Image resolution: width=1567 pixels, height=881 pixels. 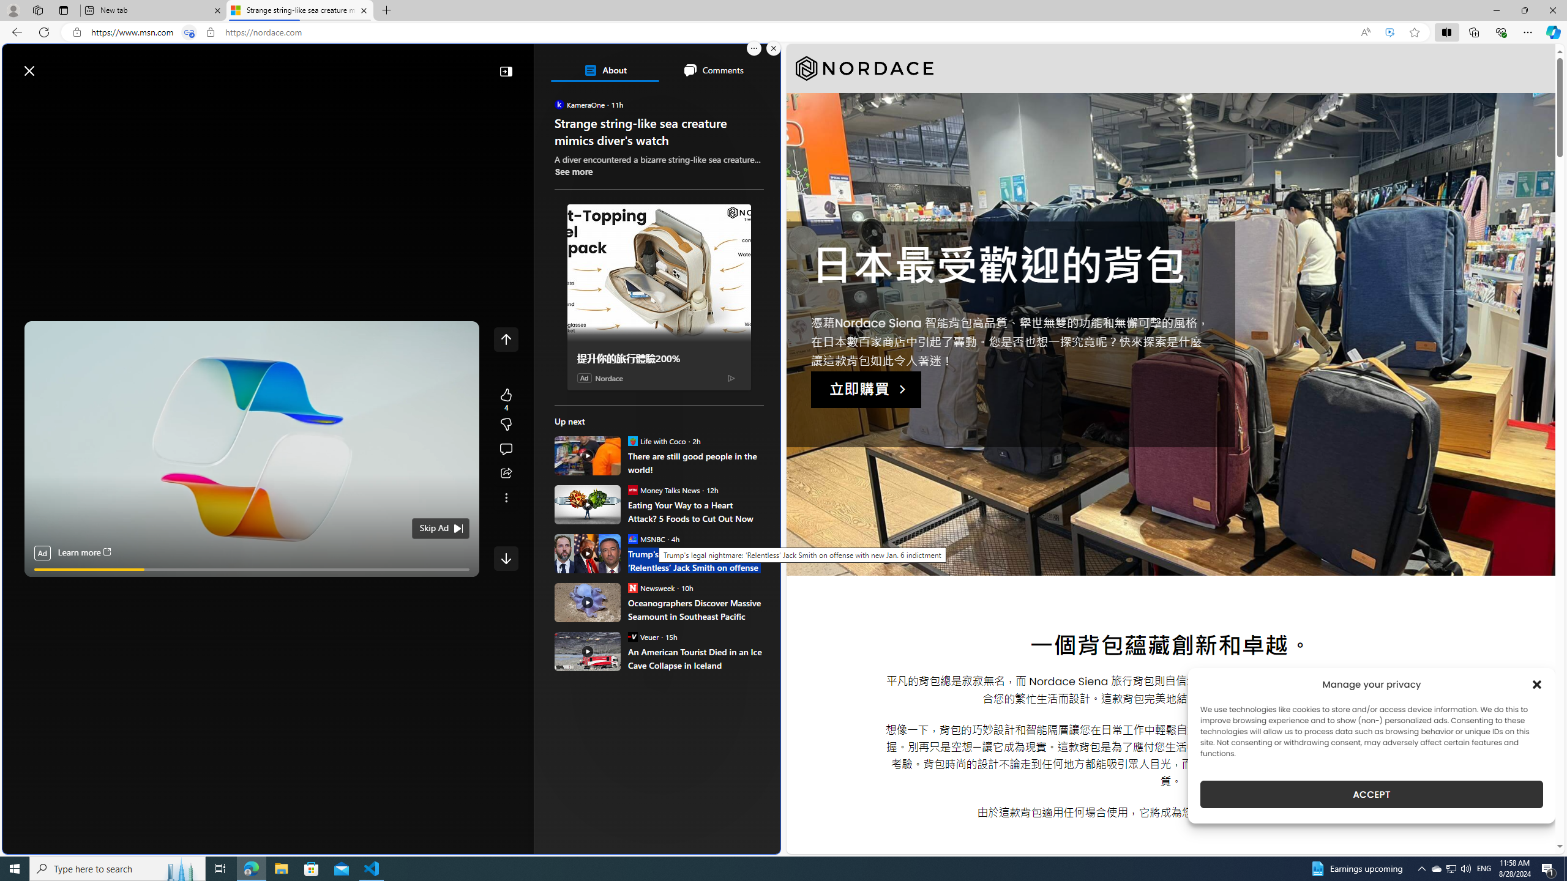 I want to click on Newsweek Newsweek, so click(x=651, y=587).